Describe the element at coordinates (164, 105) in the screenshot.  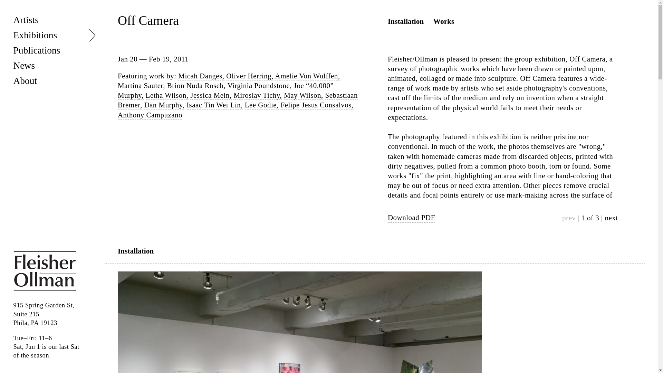
I see `Dan Murphy,` at that location.